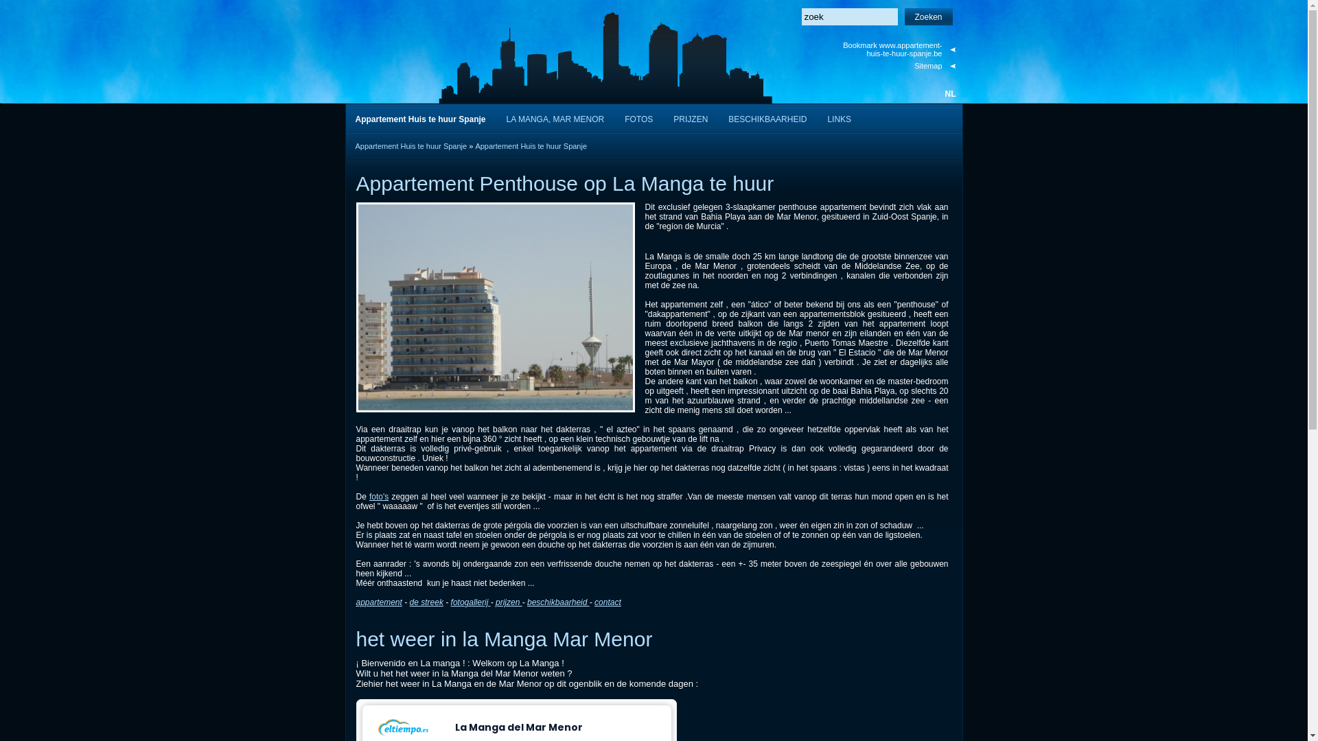 Image resolution: width=1318 pixels, height=741 pixels. I want to click on Sitemap, so click(898, 66).